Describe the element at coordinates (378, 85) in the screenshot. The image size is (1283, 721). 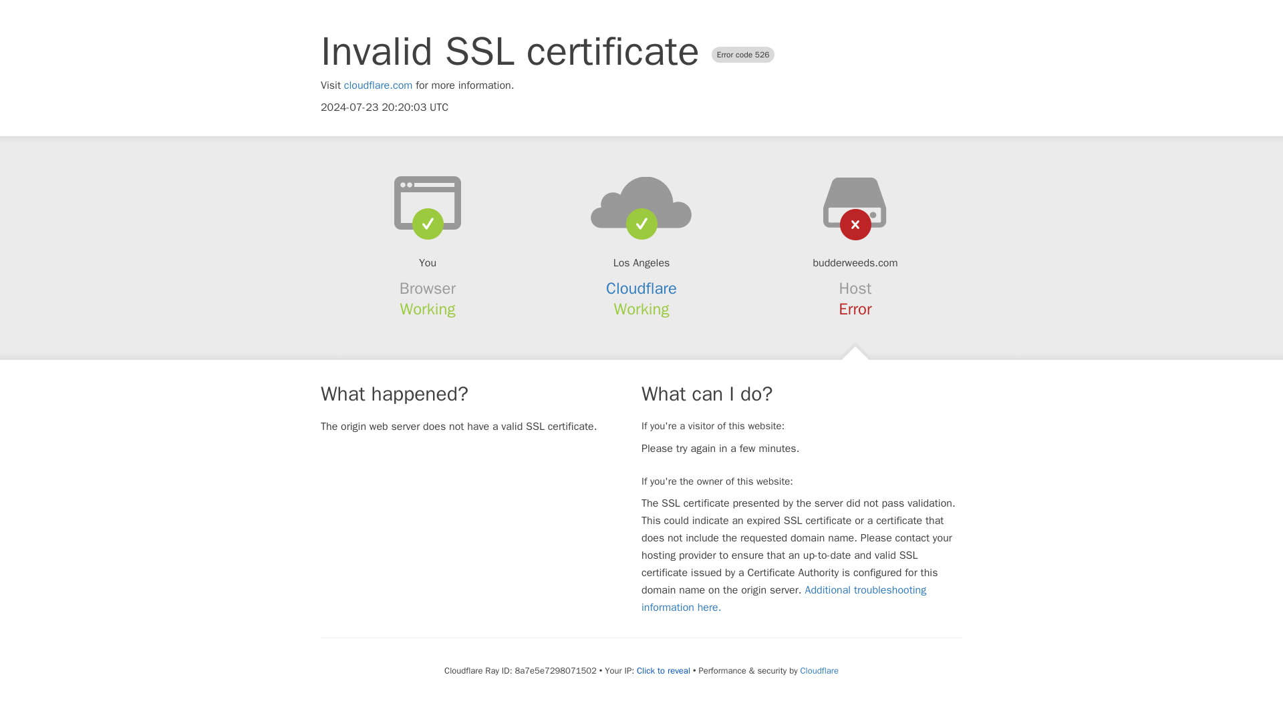
I see `cloudflare.com` at that location.